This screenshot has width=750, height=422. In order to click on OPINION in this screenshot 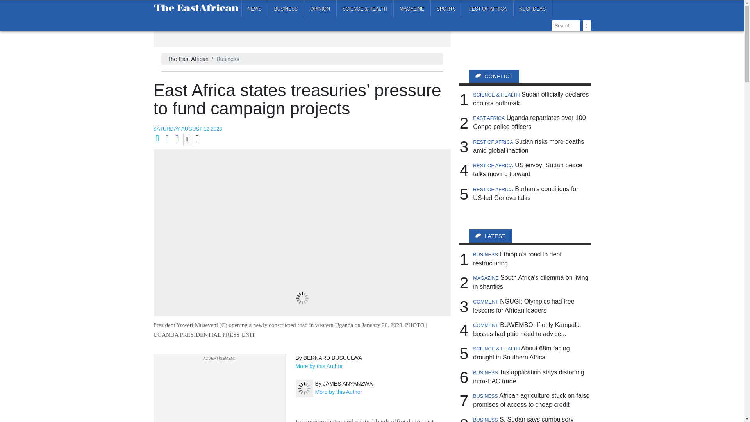, I will do `click(320, 9)`.